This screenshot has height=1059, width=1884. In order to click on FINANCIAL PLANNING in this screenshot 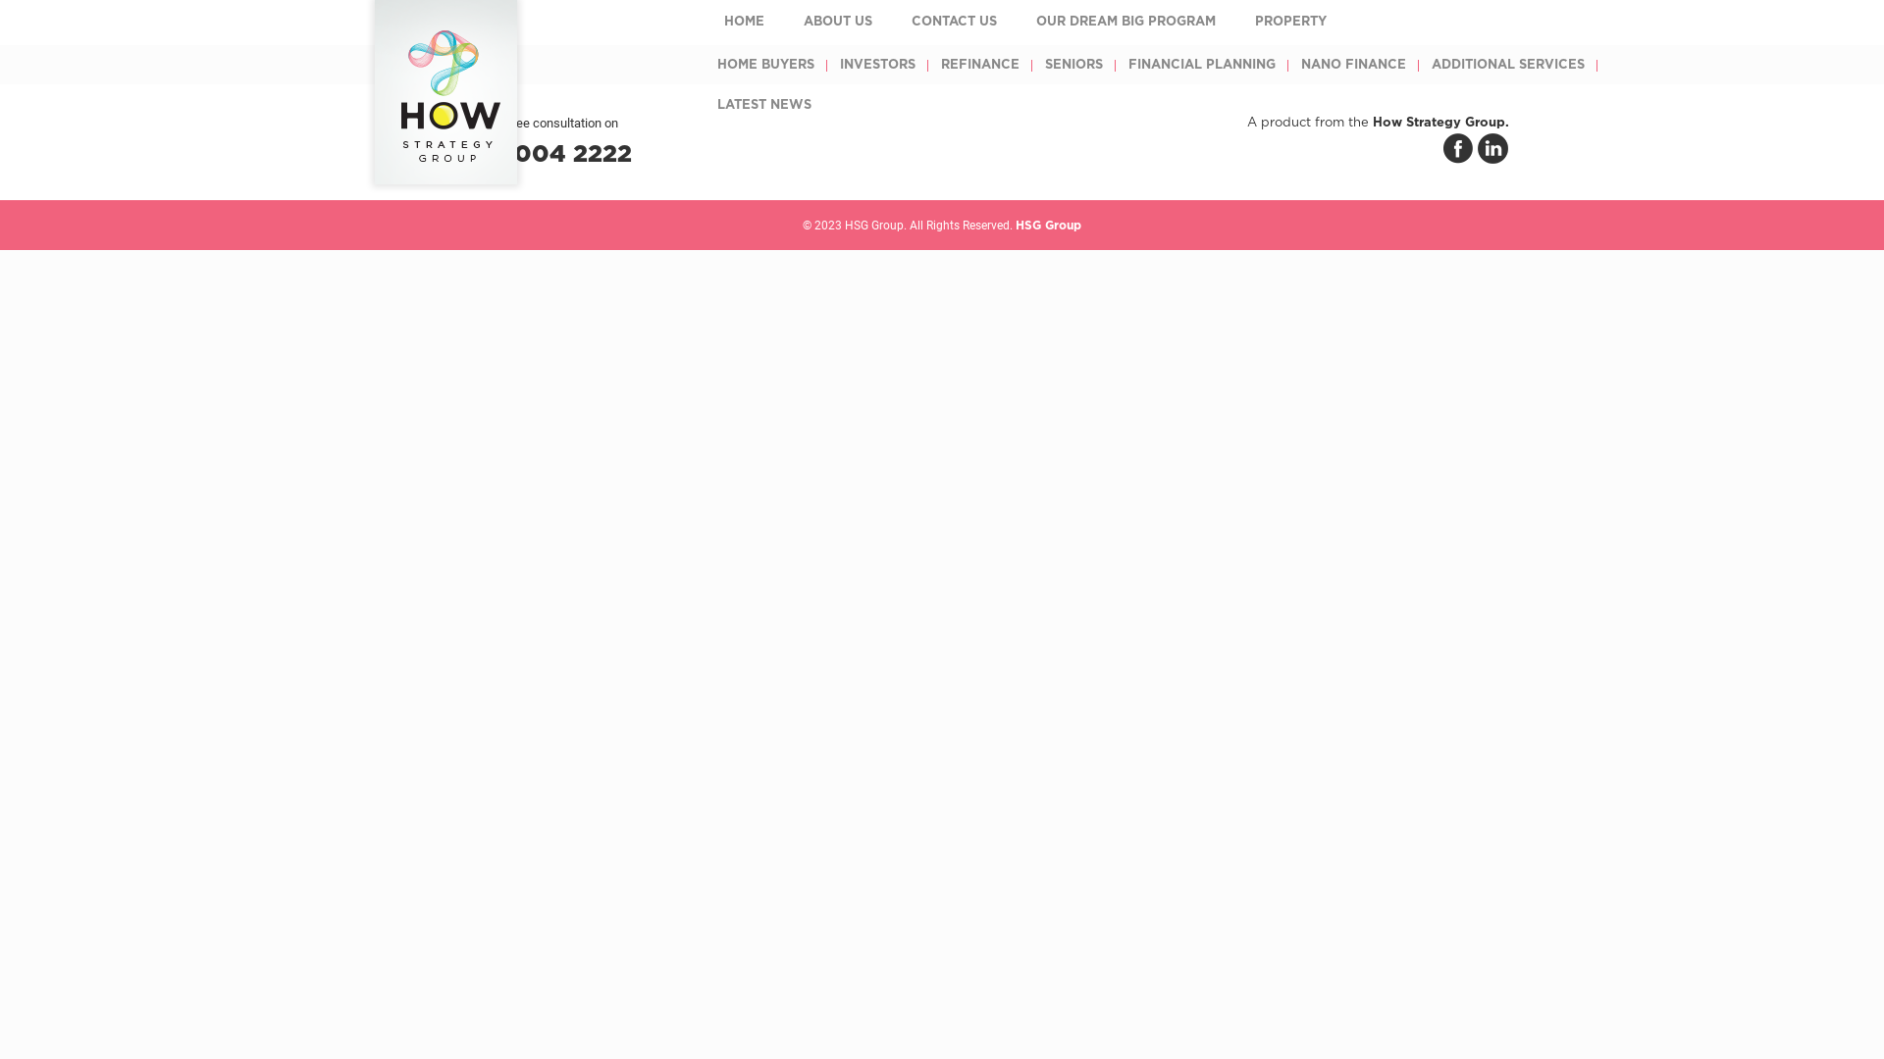, I will do `click(1202, 65)`.